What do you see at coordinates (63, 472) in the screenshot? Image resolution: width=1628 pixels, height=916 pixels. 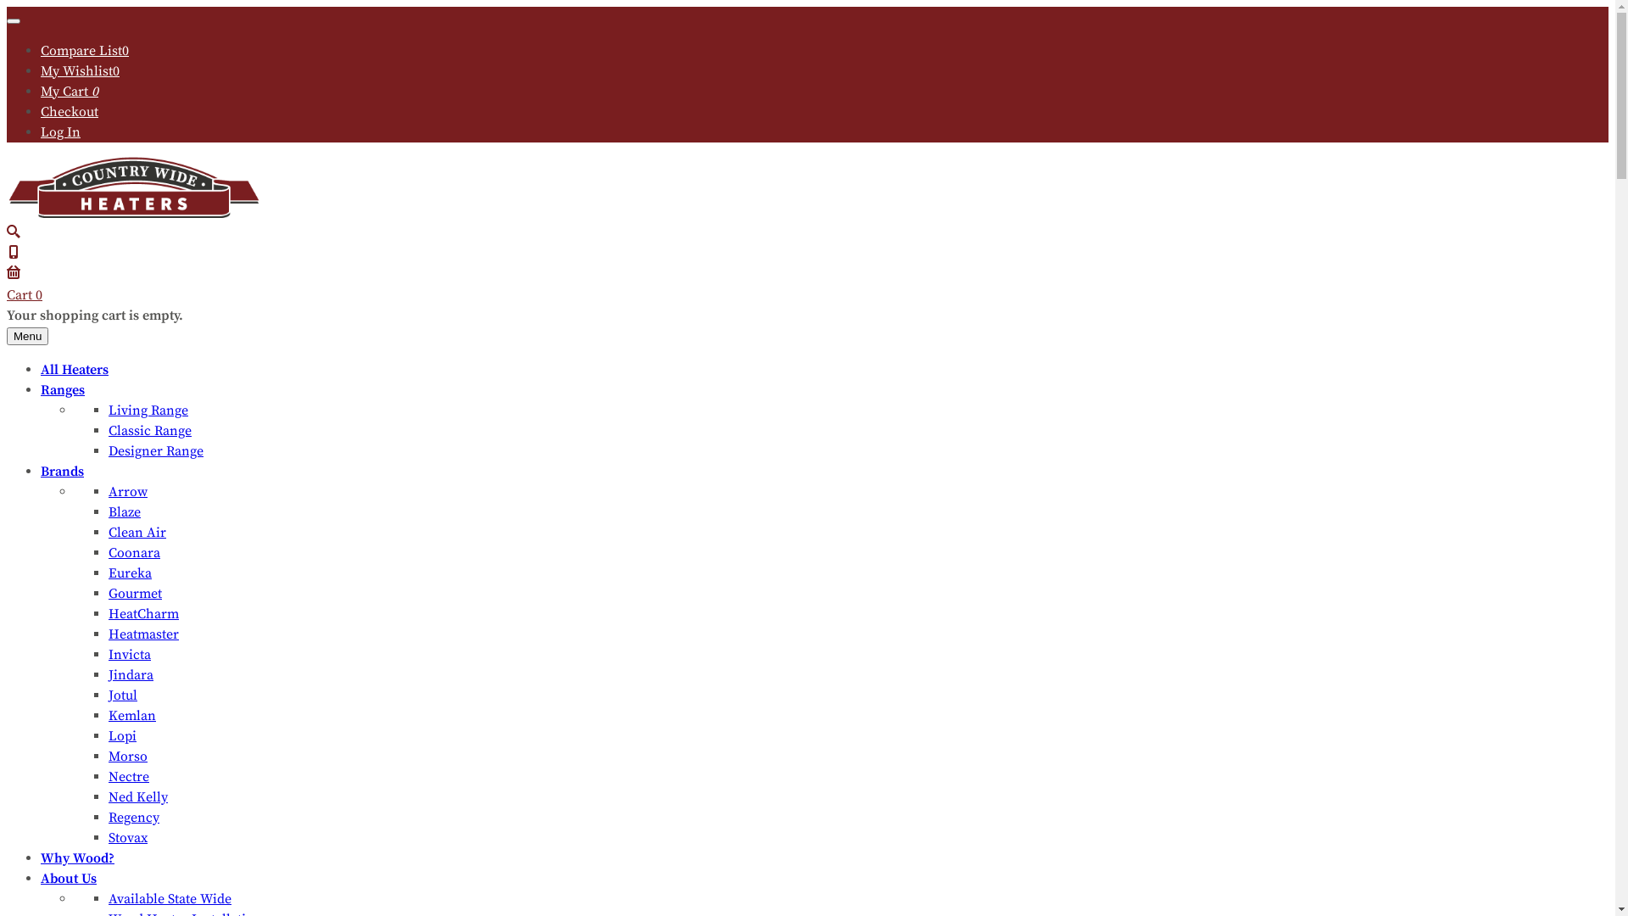 I see `Brands` at bounding box center [63, 472].